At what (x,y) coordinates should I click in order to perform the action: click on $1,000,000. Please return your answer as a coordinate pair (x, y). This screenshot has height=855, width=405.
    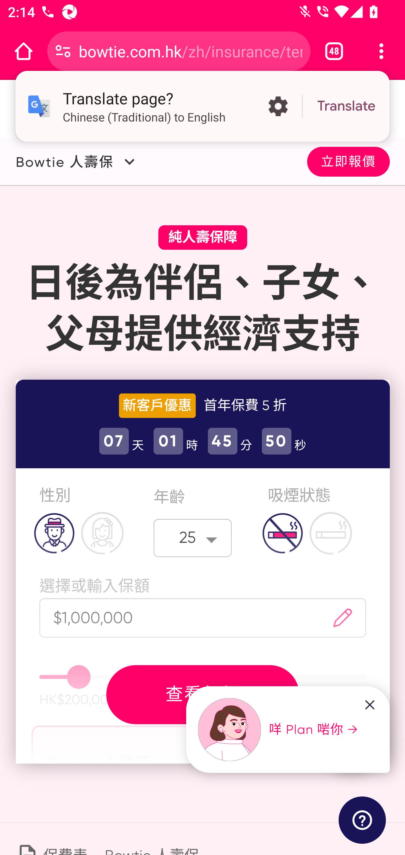
    Looking at the image, I should click on (175, 618).